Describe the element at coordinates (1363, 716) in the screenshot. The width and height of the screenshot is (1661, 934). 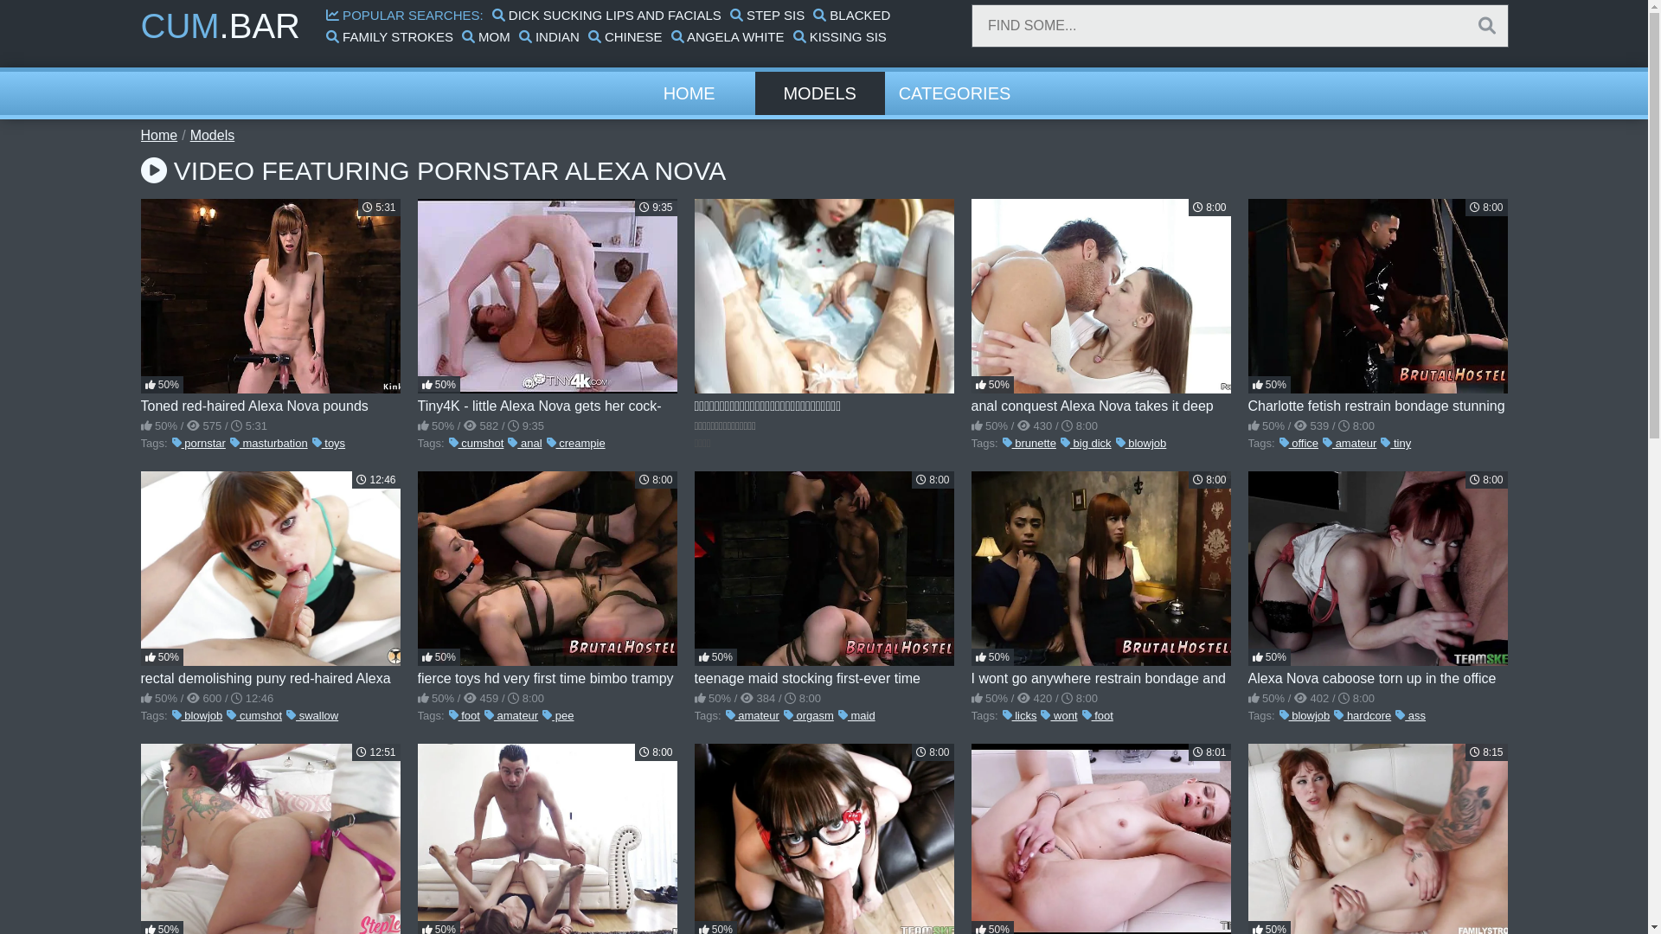
I see `hardcore` at that location.